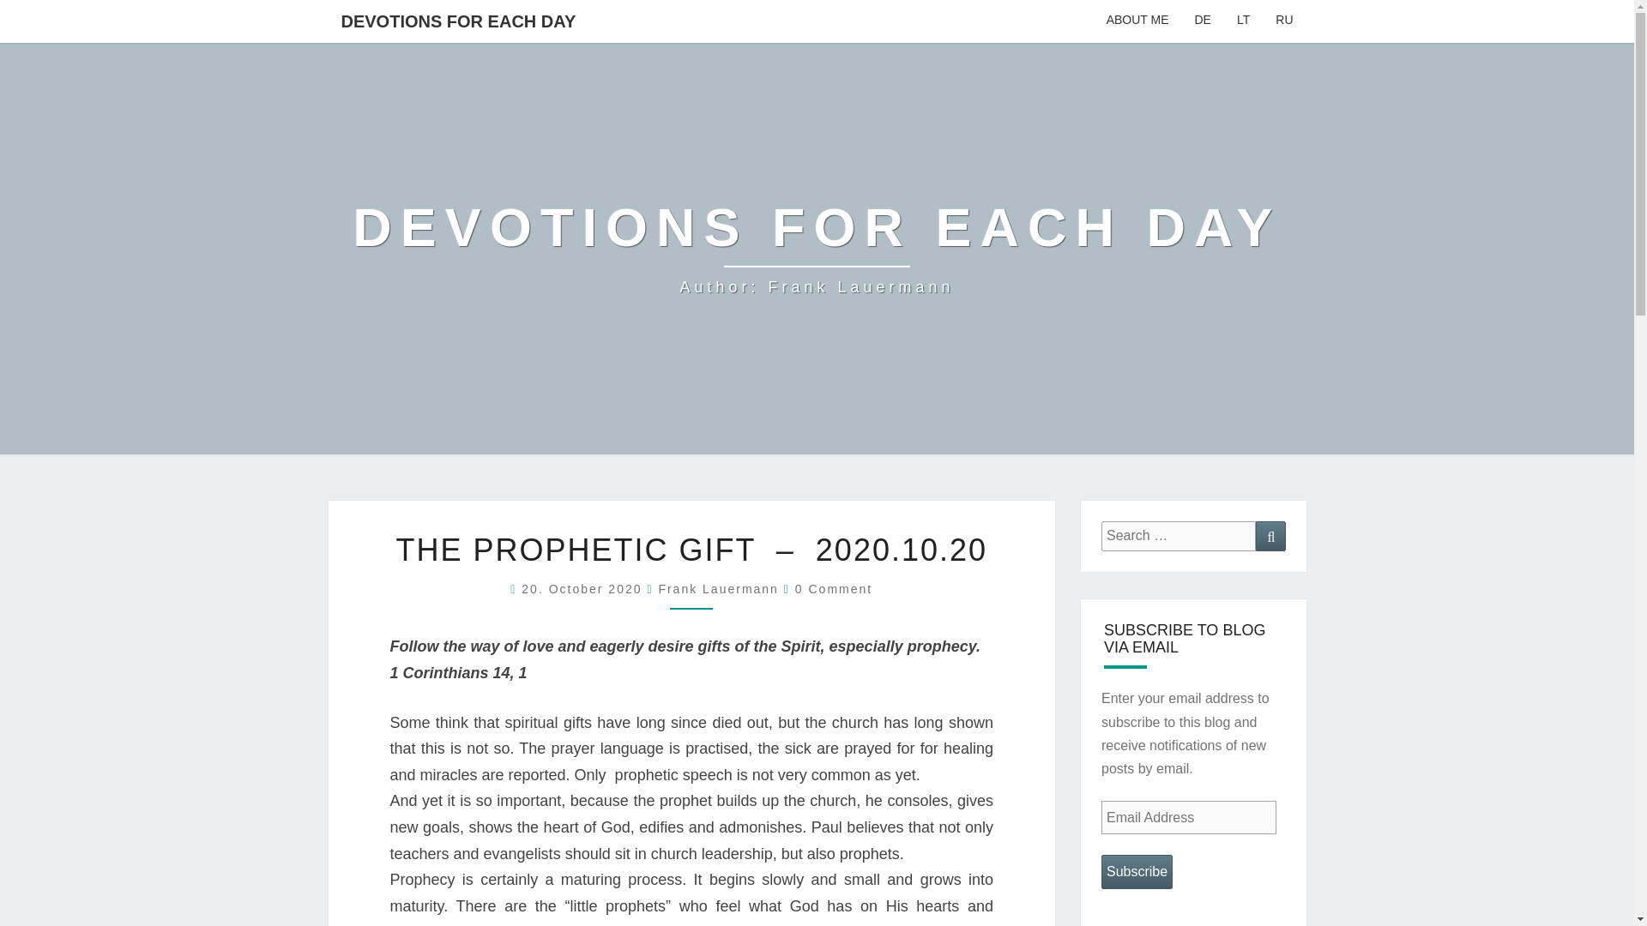  Describe the element at coordinates (1137, 21) in the screenshot. I see `ABOUT ME` at that location.